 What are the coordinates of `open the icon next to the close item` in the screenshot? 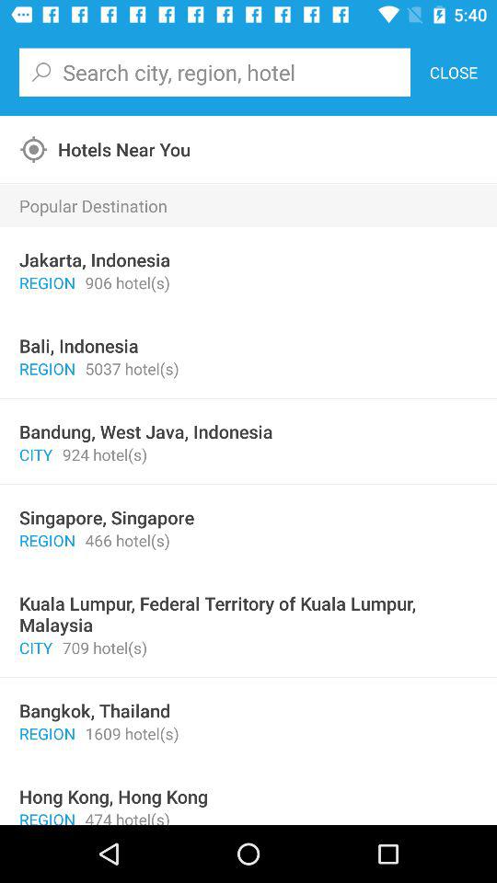 It's located at (214, 72).